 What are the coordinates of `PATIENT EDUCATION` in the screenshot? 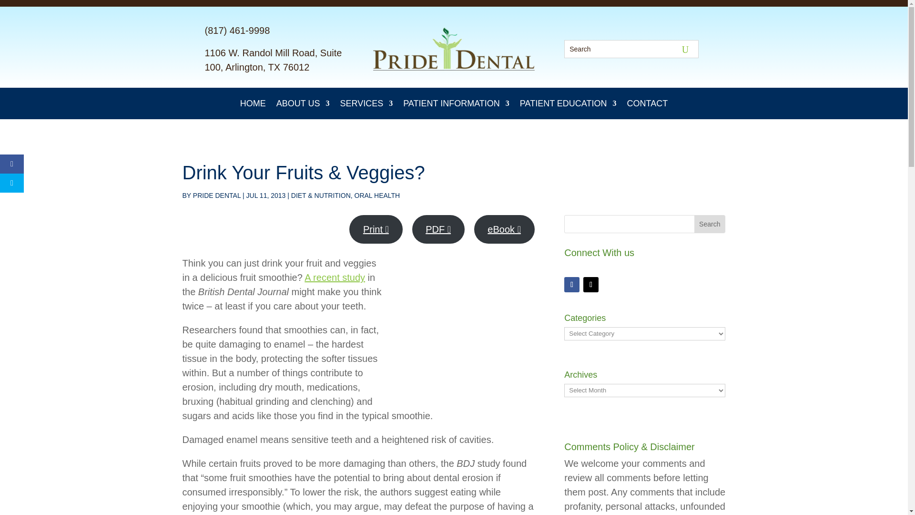 It's located at (568, 105).